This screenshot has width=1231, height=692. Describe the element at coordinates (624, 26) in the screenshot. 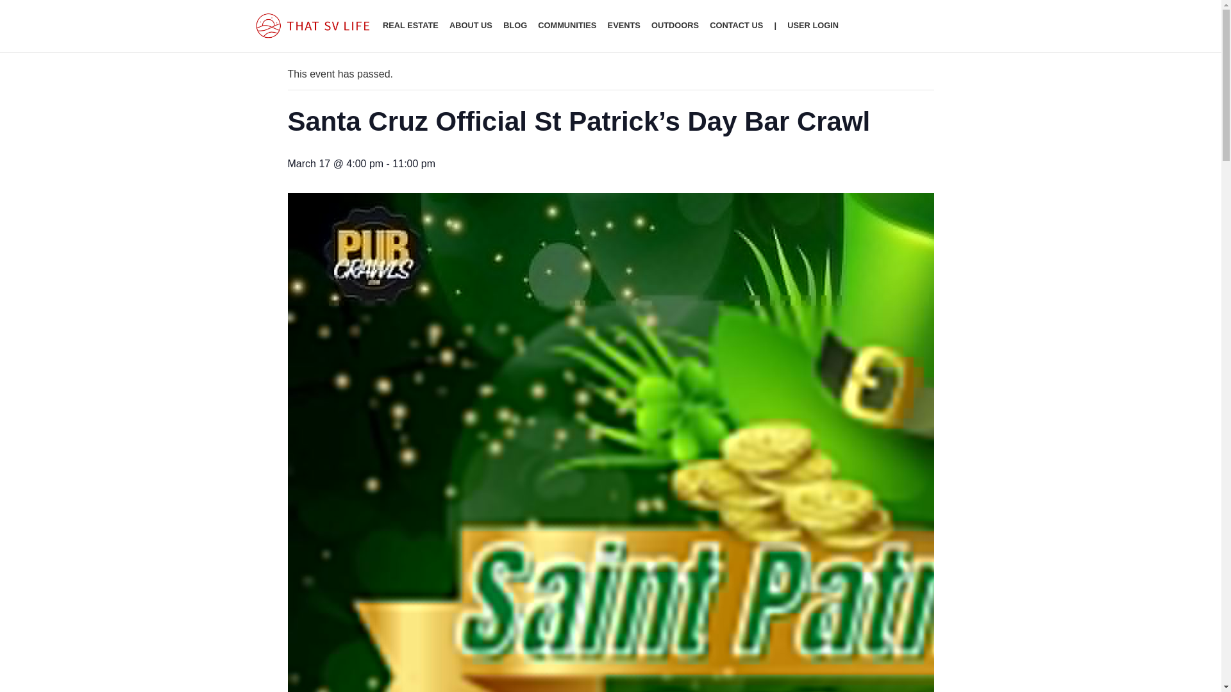

I see `EVENTS` at that location.